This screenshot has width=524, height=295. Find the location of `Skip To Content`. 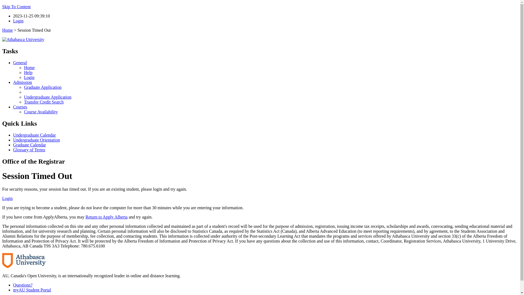

Skip To Content is located at coordinates (16, 7).